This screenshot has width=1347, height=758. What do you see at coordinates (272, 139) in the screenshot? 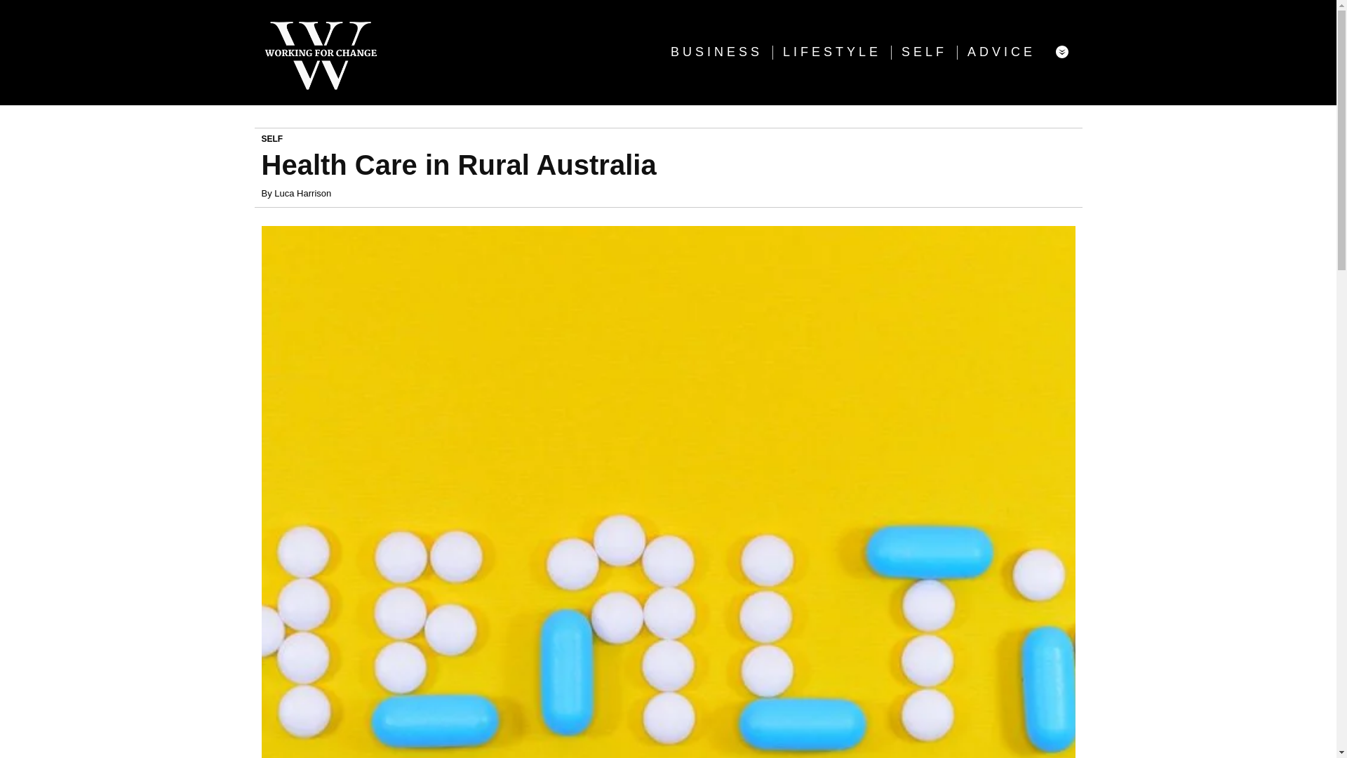
I see `SELF` at bounding box center [272, 139].